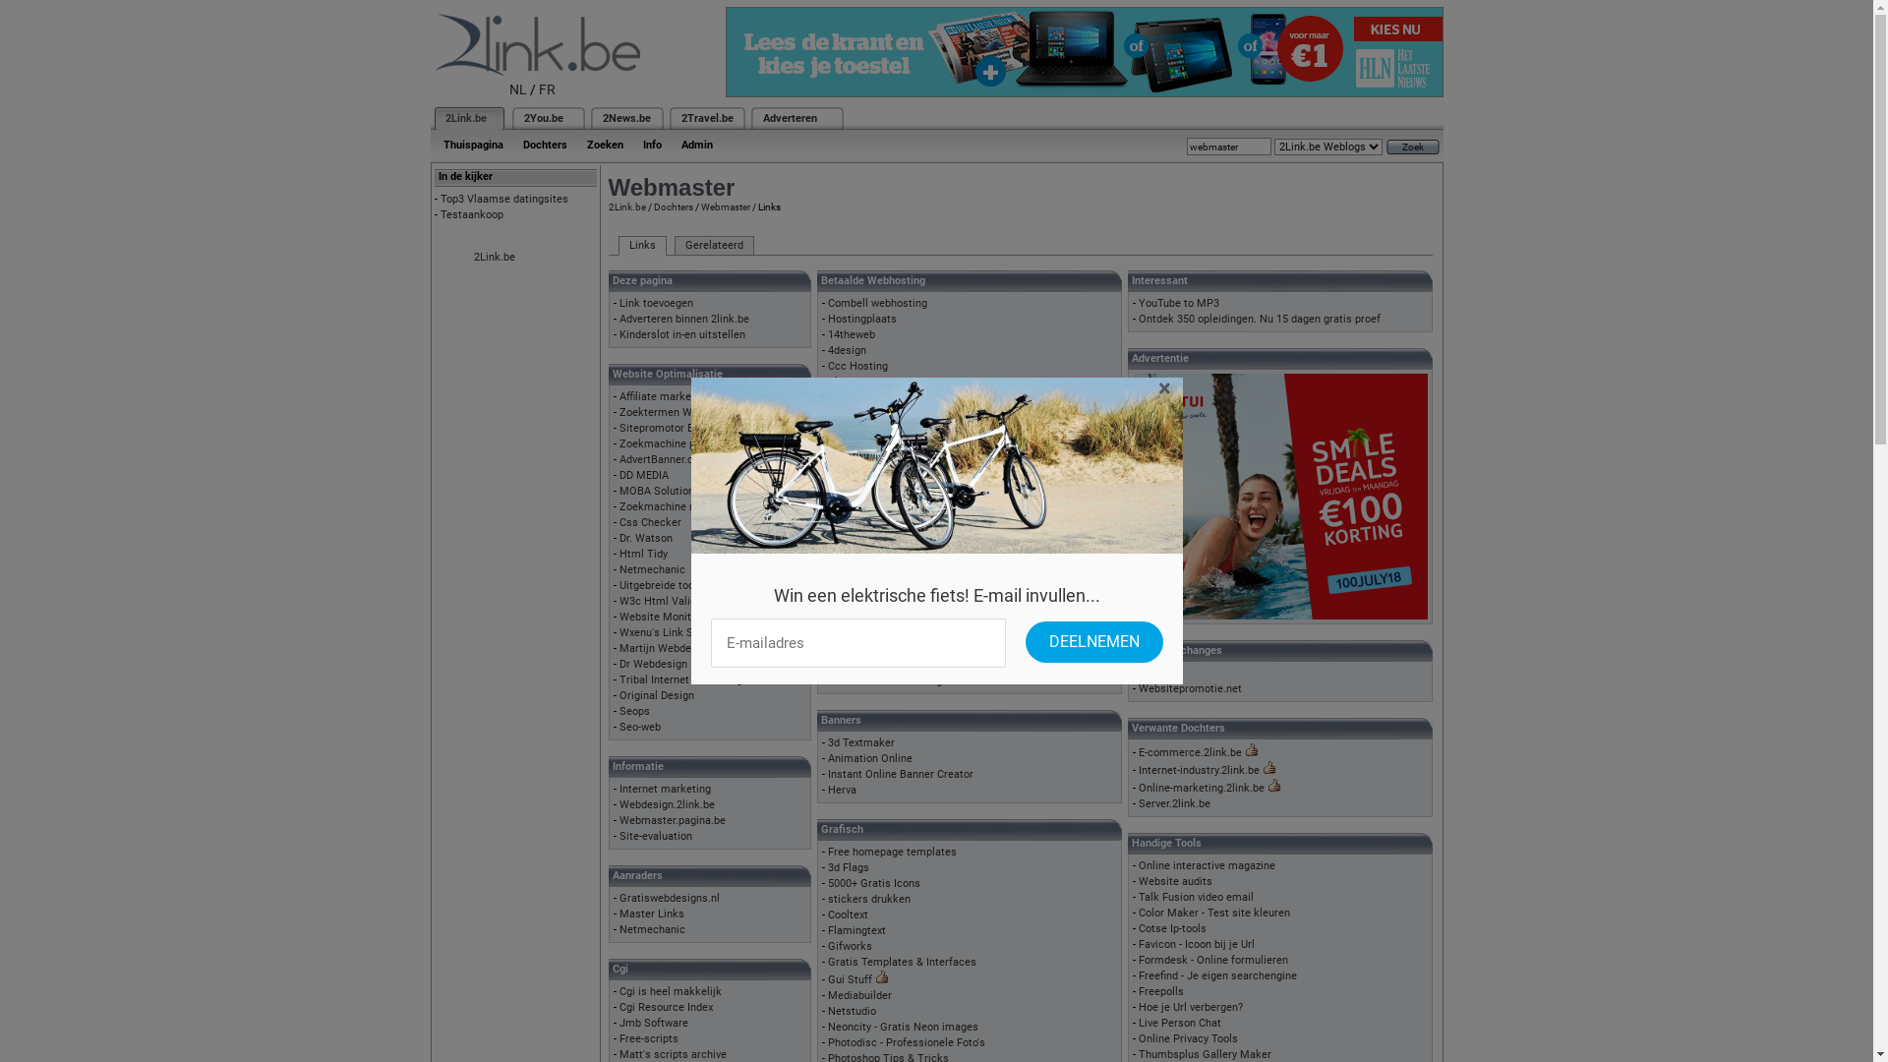 This screenshot has width=1888, height=1062. I want to click on 2Link.be, so click(626, 206).